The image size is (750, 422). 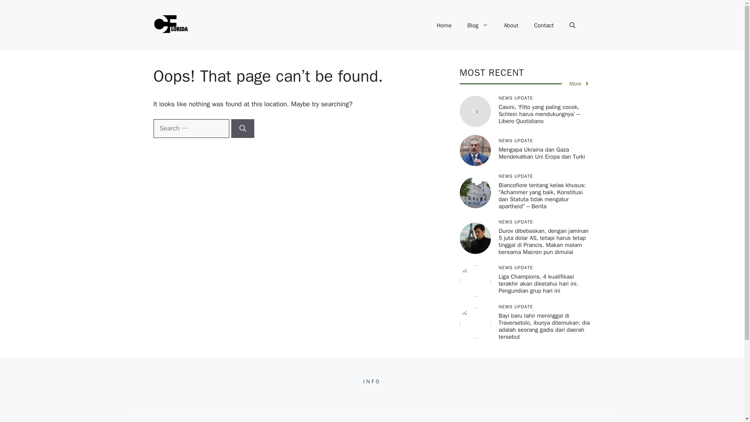 I want to click on Search for:, so click(x=191, y=128).